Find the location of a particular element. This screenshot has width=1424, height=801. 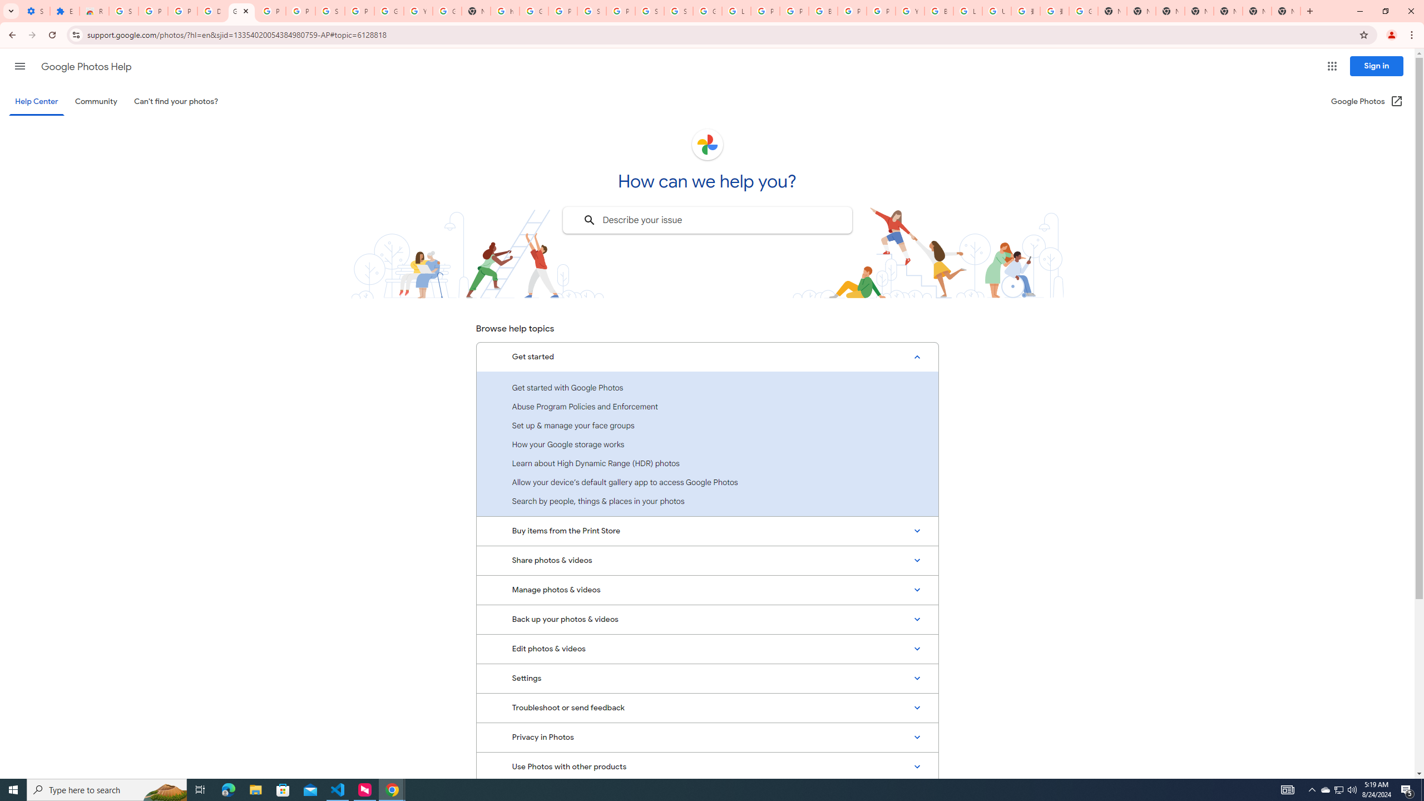

Can't find your photos? is located at coordinates (176, 101).